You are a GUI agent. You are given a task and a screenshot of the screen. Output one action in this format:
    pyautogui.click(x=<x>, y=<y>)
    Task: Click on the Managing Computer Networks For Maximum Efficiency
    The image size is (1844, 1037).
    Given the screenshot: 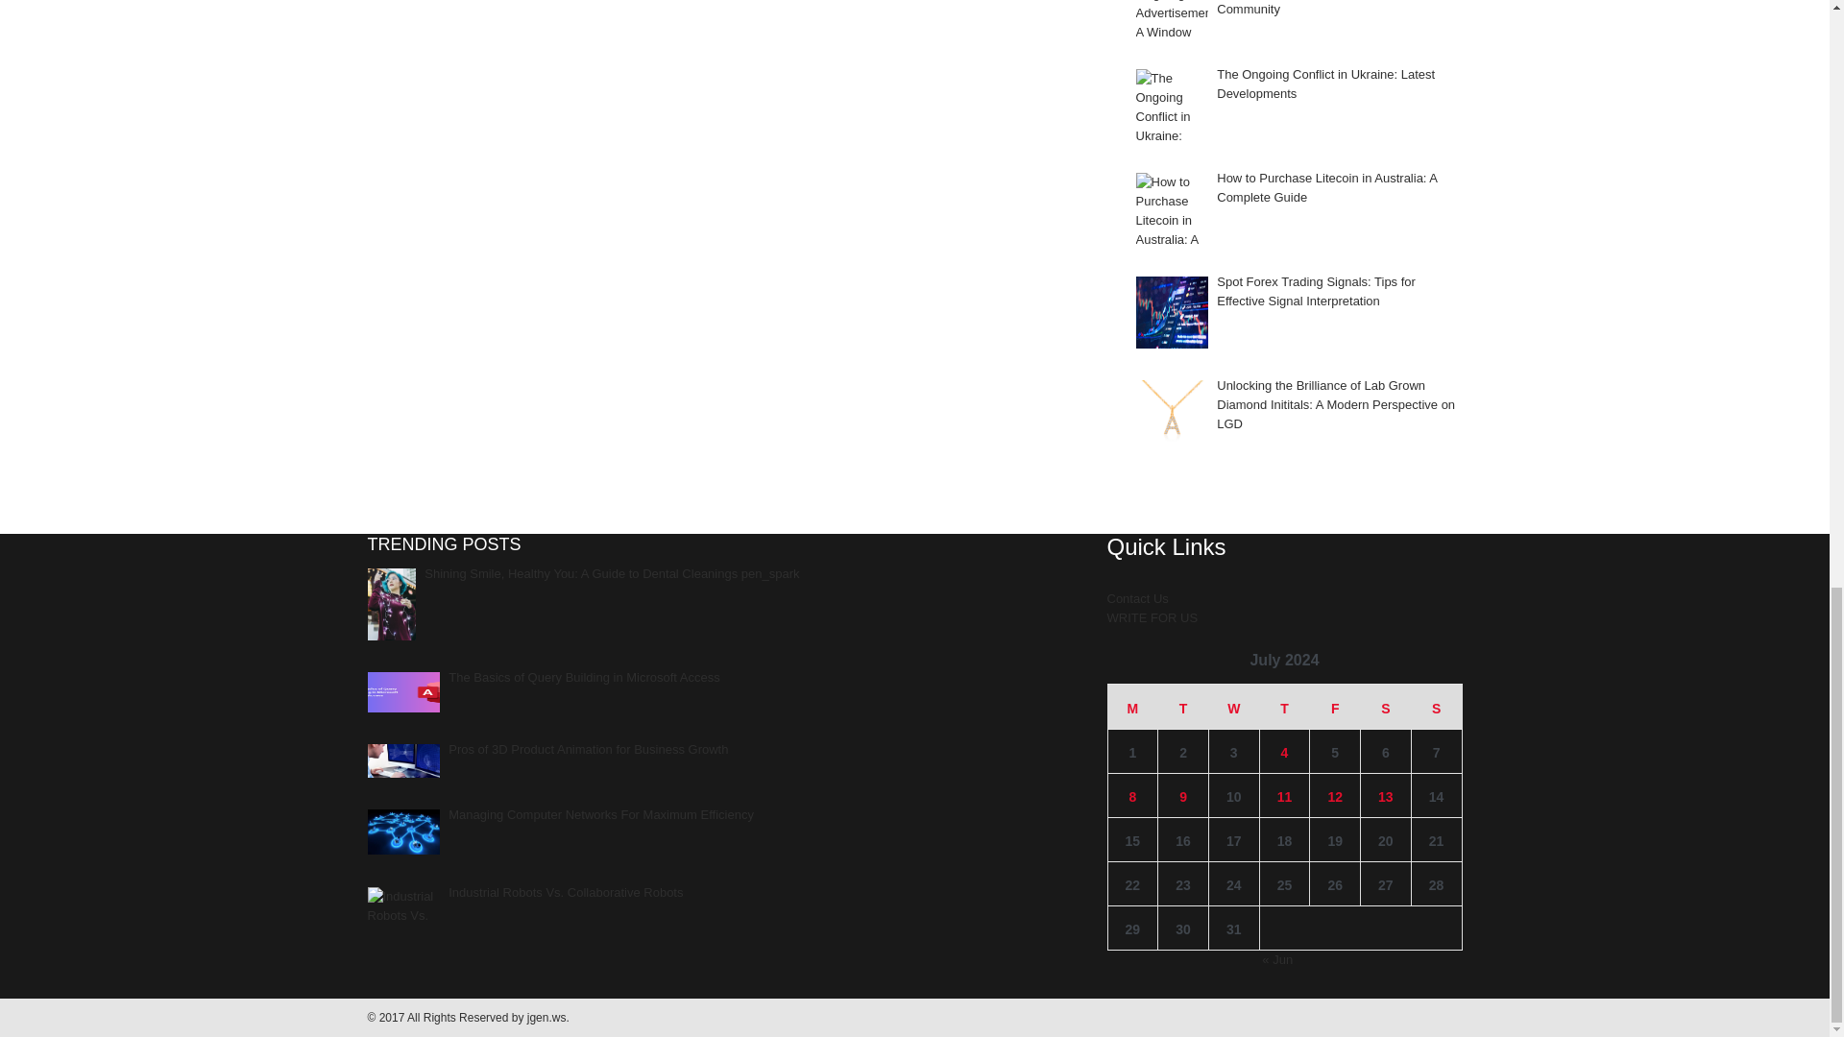 What is the action you would take?
    pyautogui.click(x=402, y=832)
    